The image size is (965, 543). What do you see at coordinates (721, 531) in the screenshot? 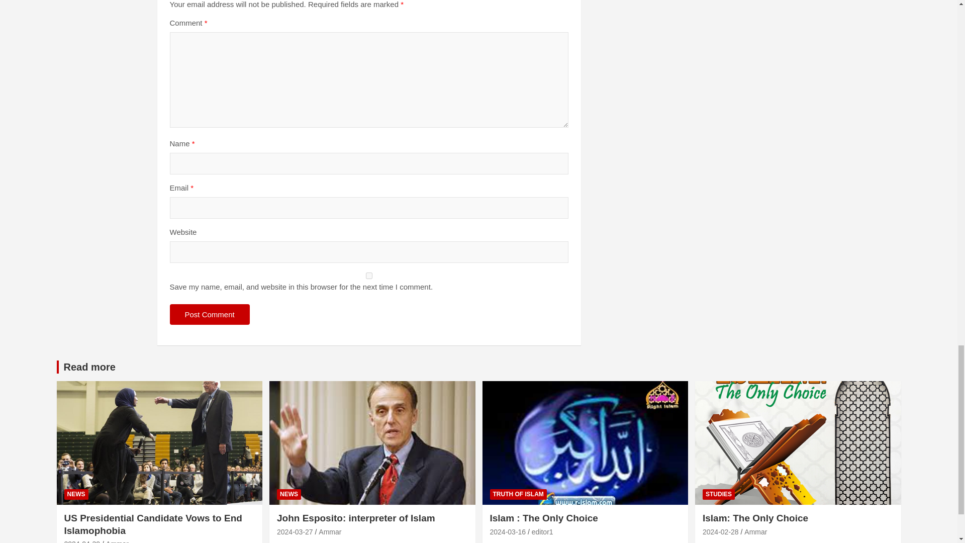
I see `Islam: The Only Choice` at bounding box center [721, 531].